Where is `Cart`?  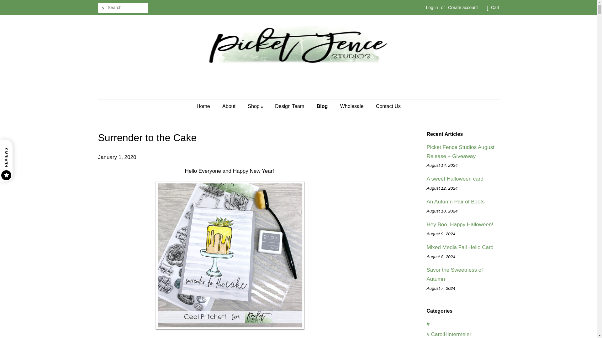
Cart is located at coordinates (495, 8).